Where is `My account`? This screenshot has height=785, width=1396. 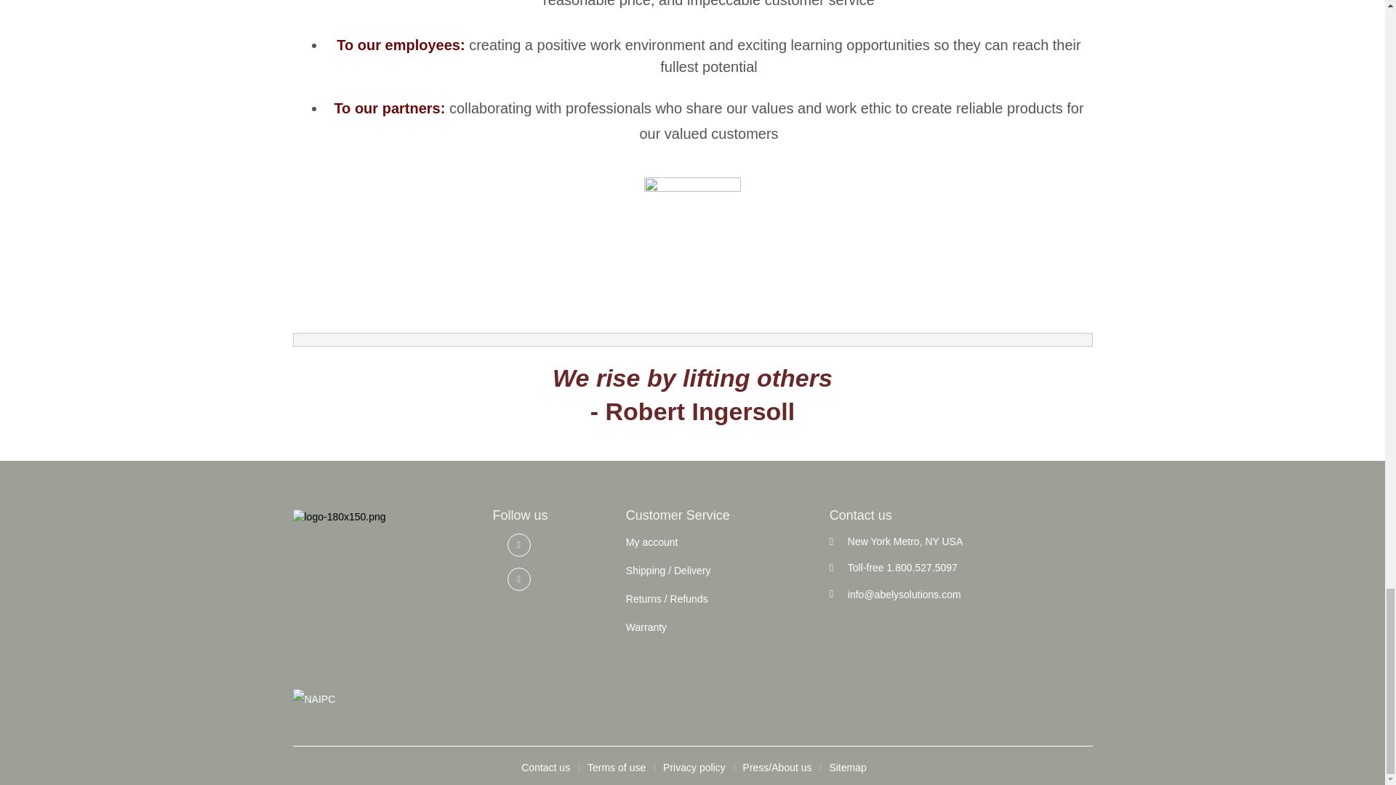
My account is located at coordinates (651, 542).